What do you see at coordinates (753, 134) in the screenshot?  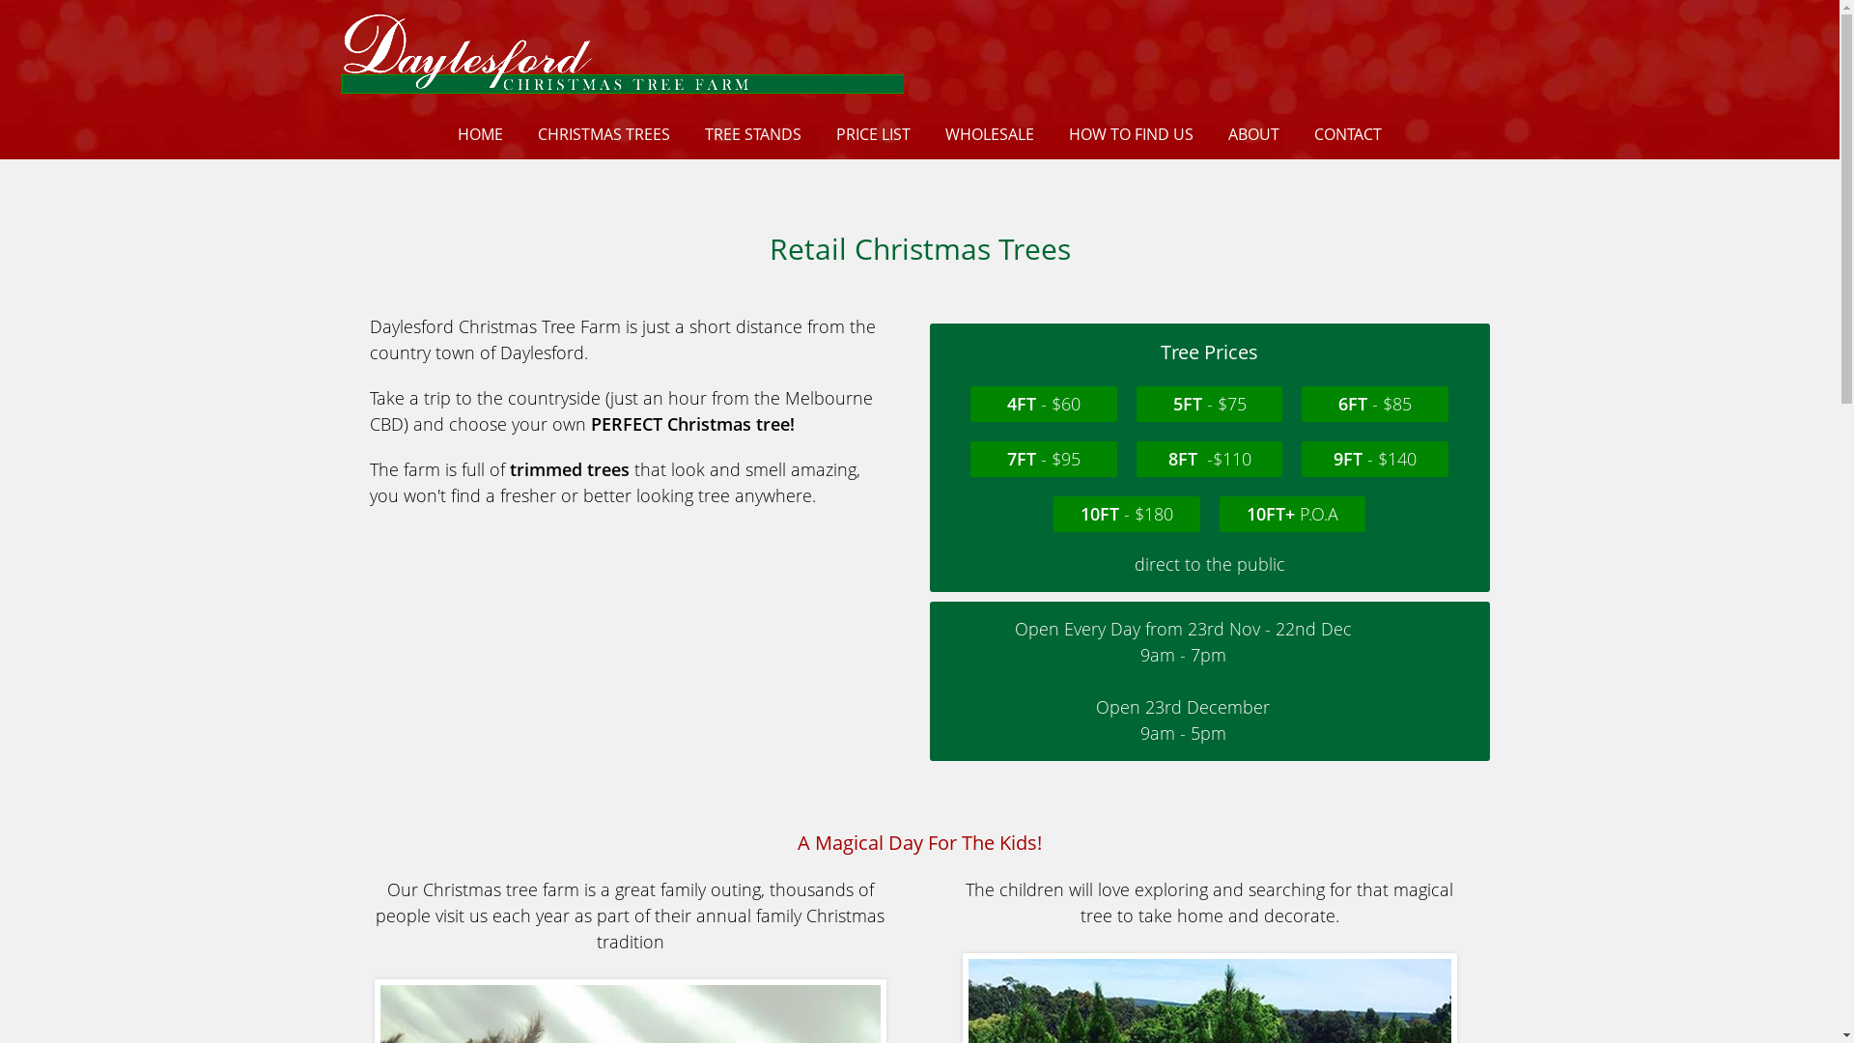 I see `TREE STANDS` at bounding box center [753, 134].